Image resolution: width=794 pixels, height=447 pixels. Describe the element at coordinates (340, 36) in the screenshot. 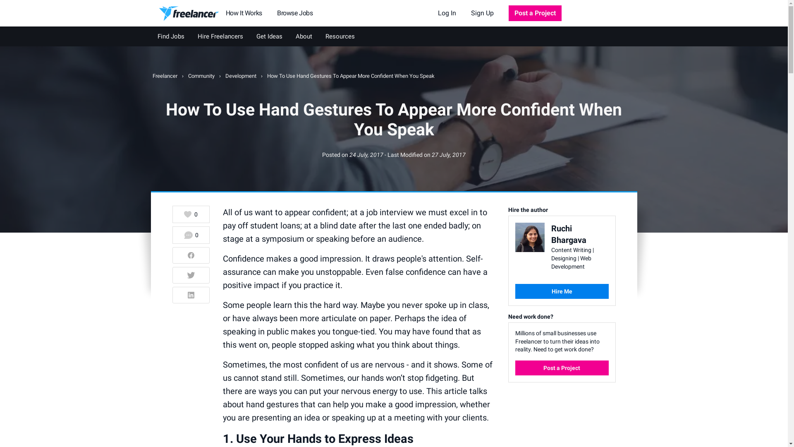

I see `Resources` at that location.